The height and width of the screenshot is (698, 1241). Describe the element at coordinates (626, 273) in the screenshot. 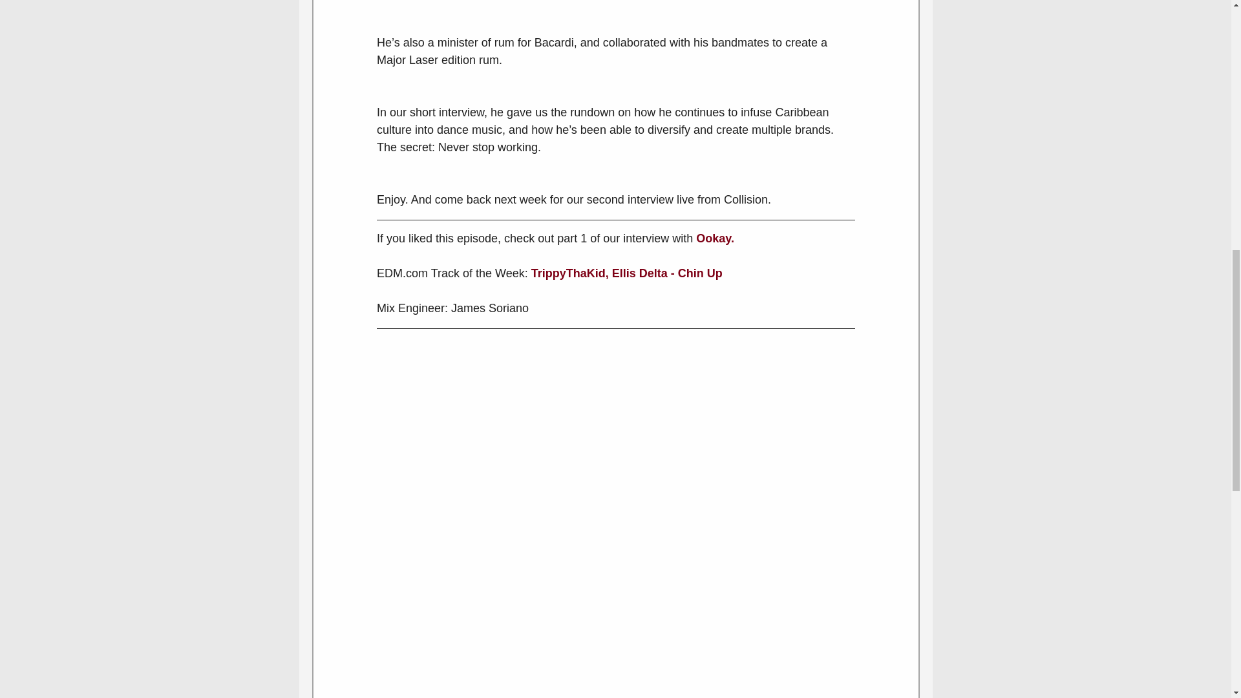

I see `TrippyThaKid, Ellis Delta - Chin Up` at that location.